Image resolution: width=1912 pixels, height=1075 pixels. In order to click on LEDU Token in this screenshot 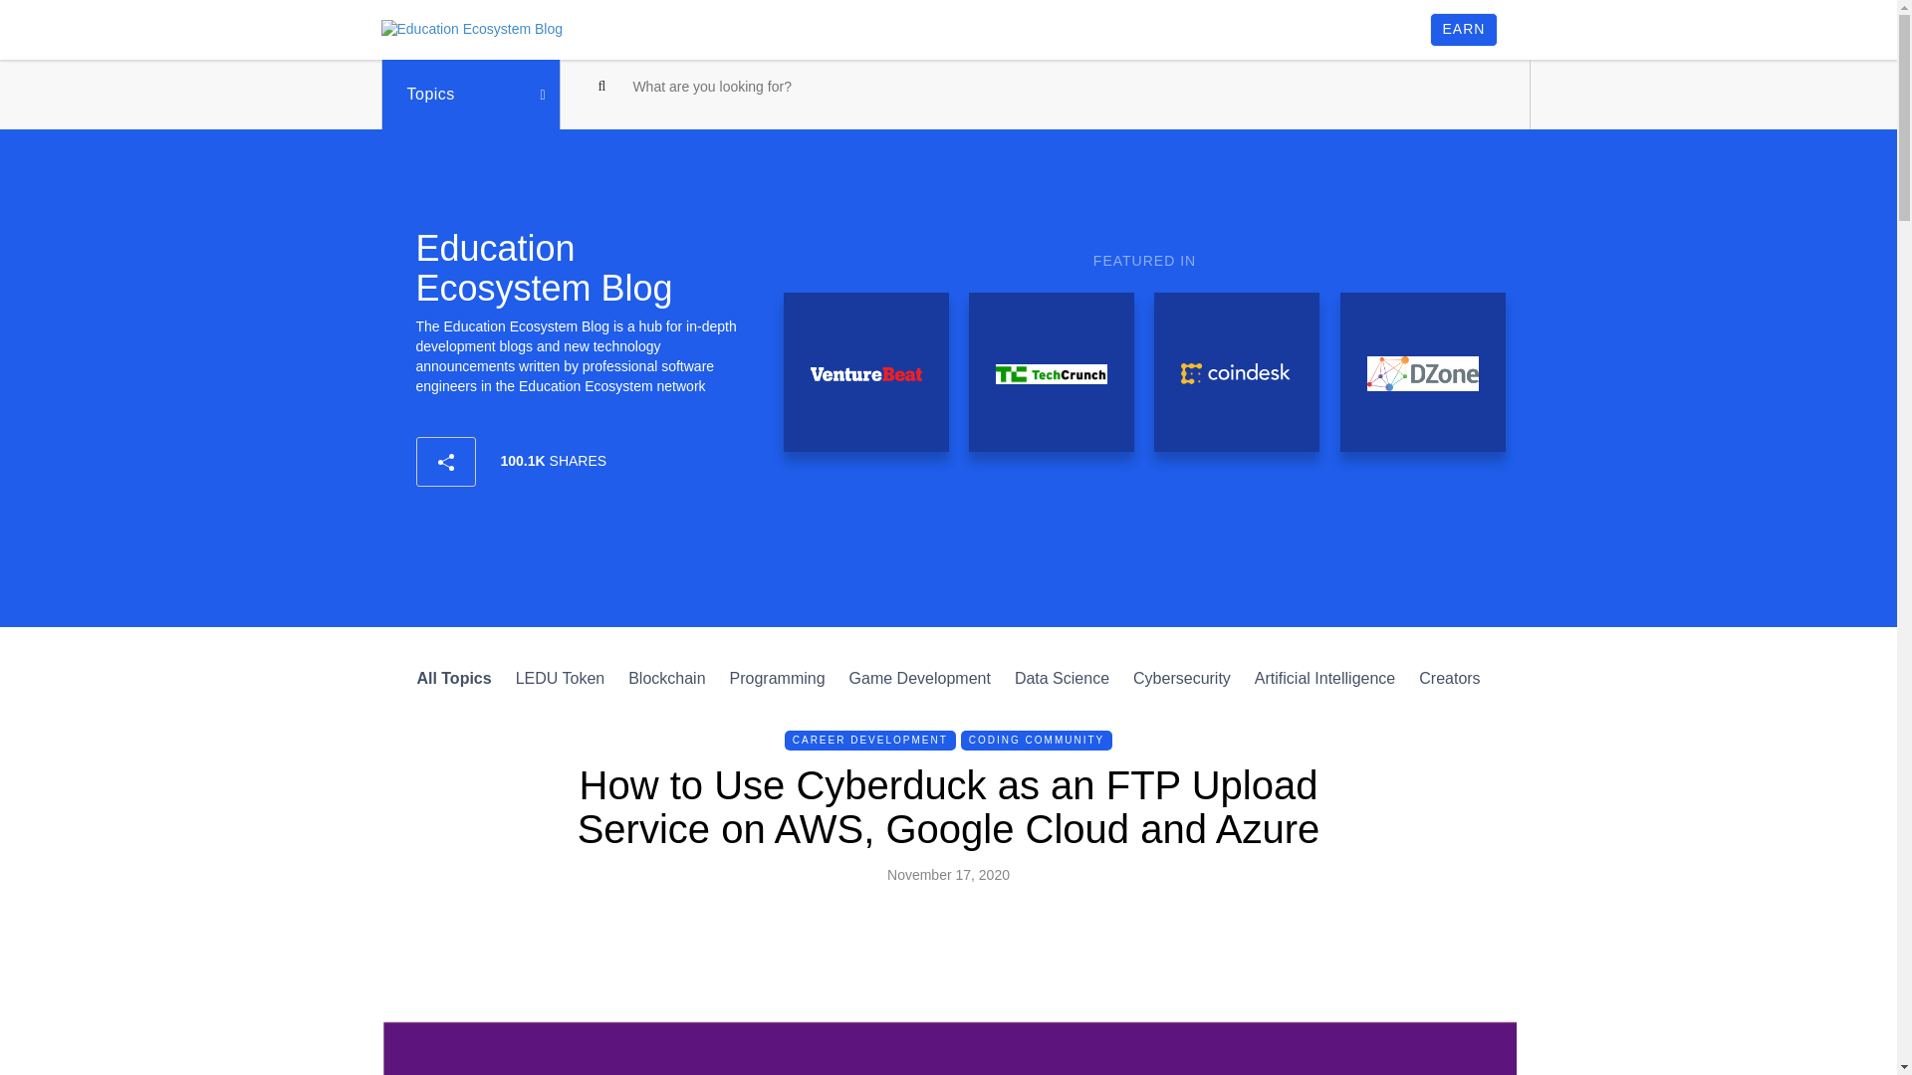, I will do `click(561, 678)`.